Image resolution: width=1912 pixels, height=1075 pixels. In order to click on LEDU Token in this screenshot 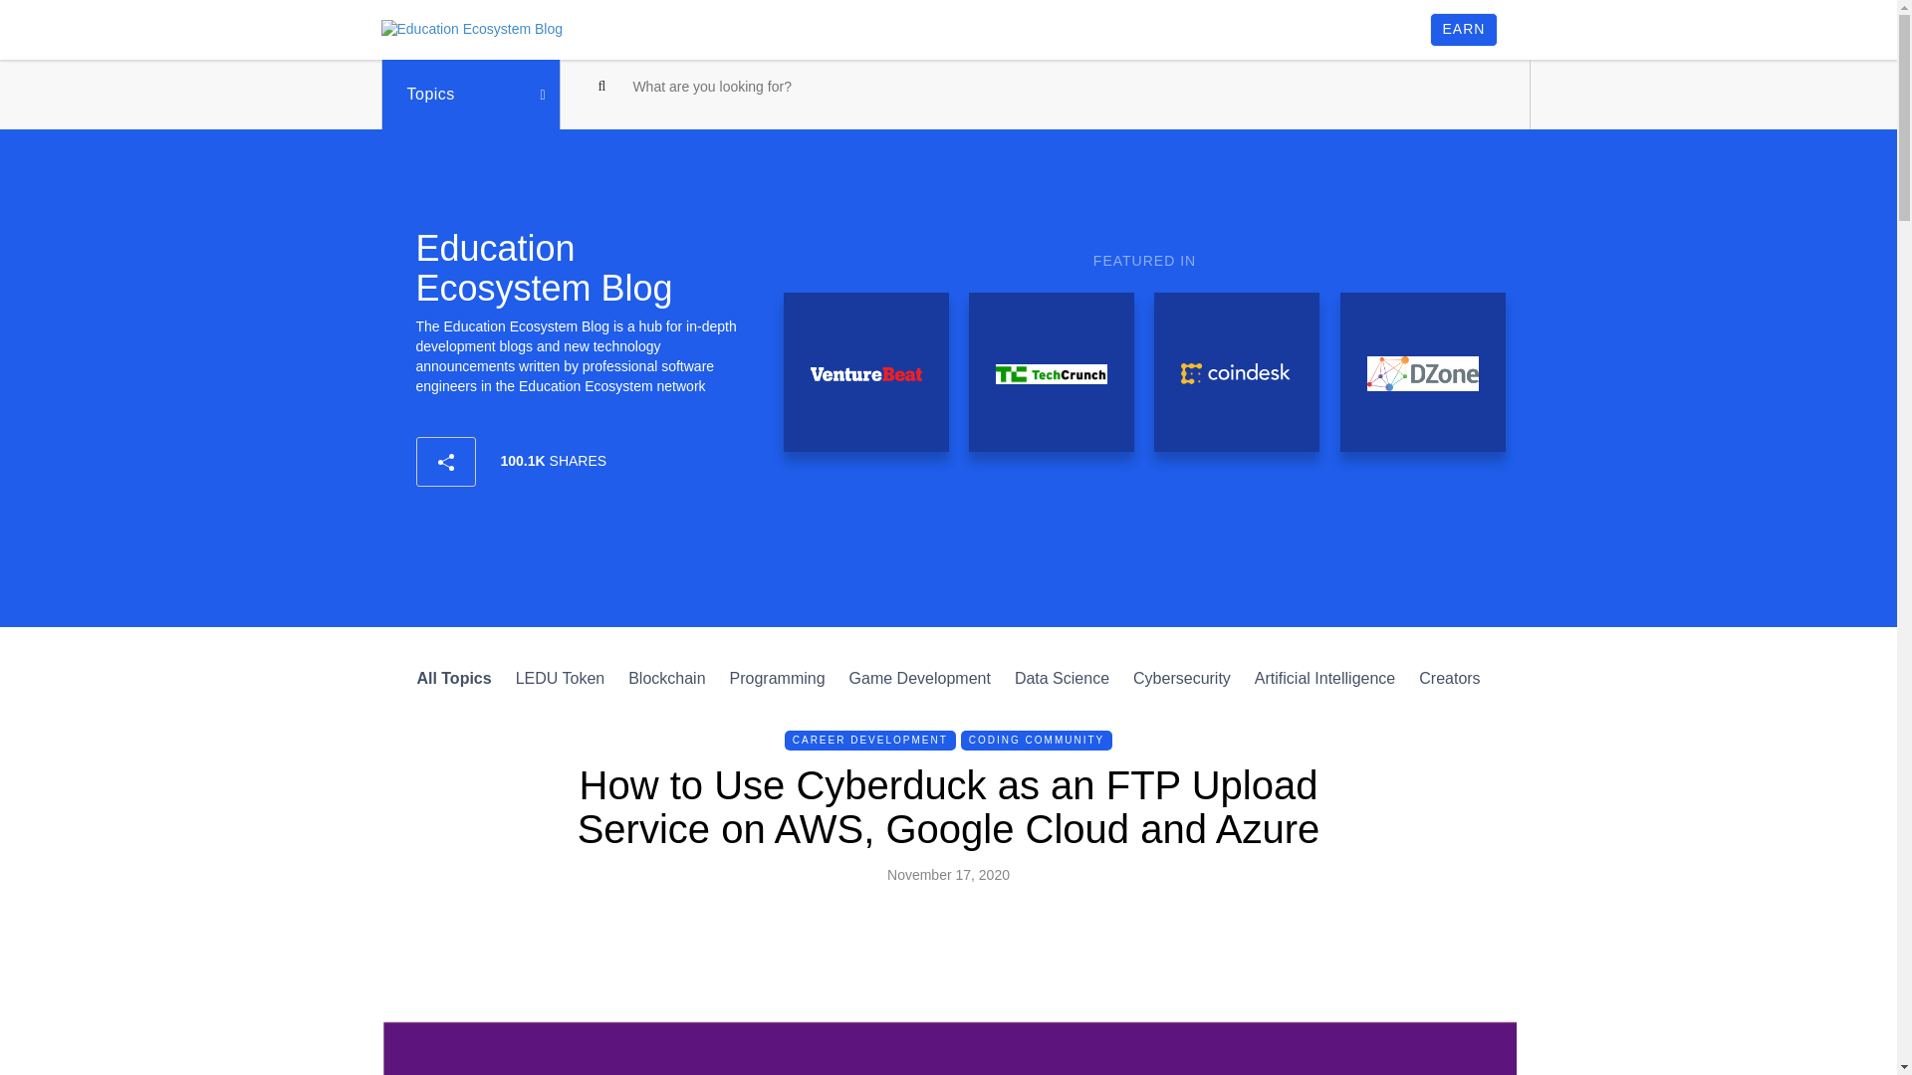, I will do `click(561, 678)`.